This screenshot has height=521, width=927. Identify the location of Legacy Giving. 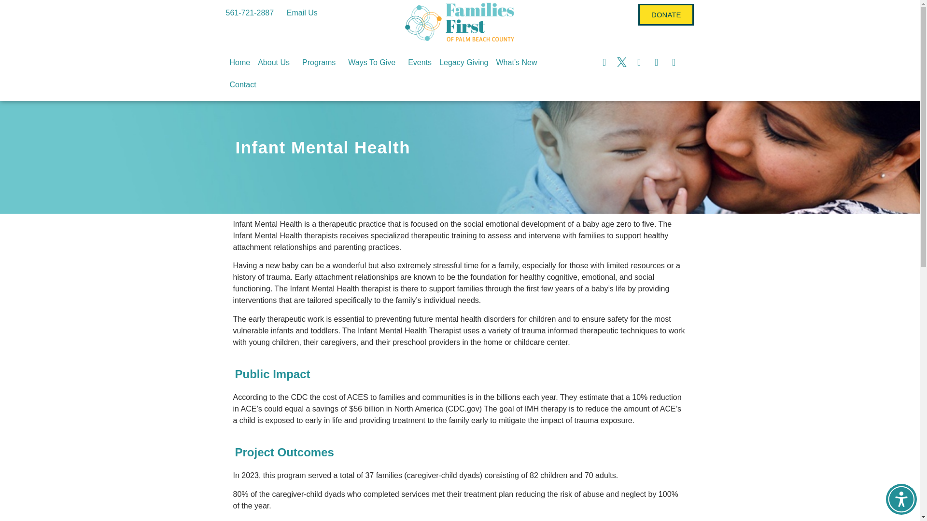
(463, 63).